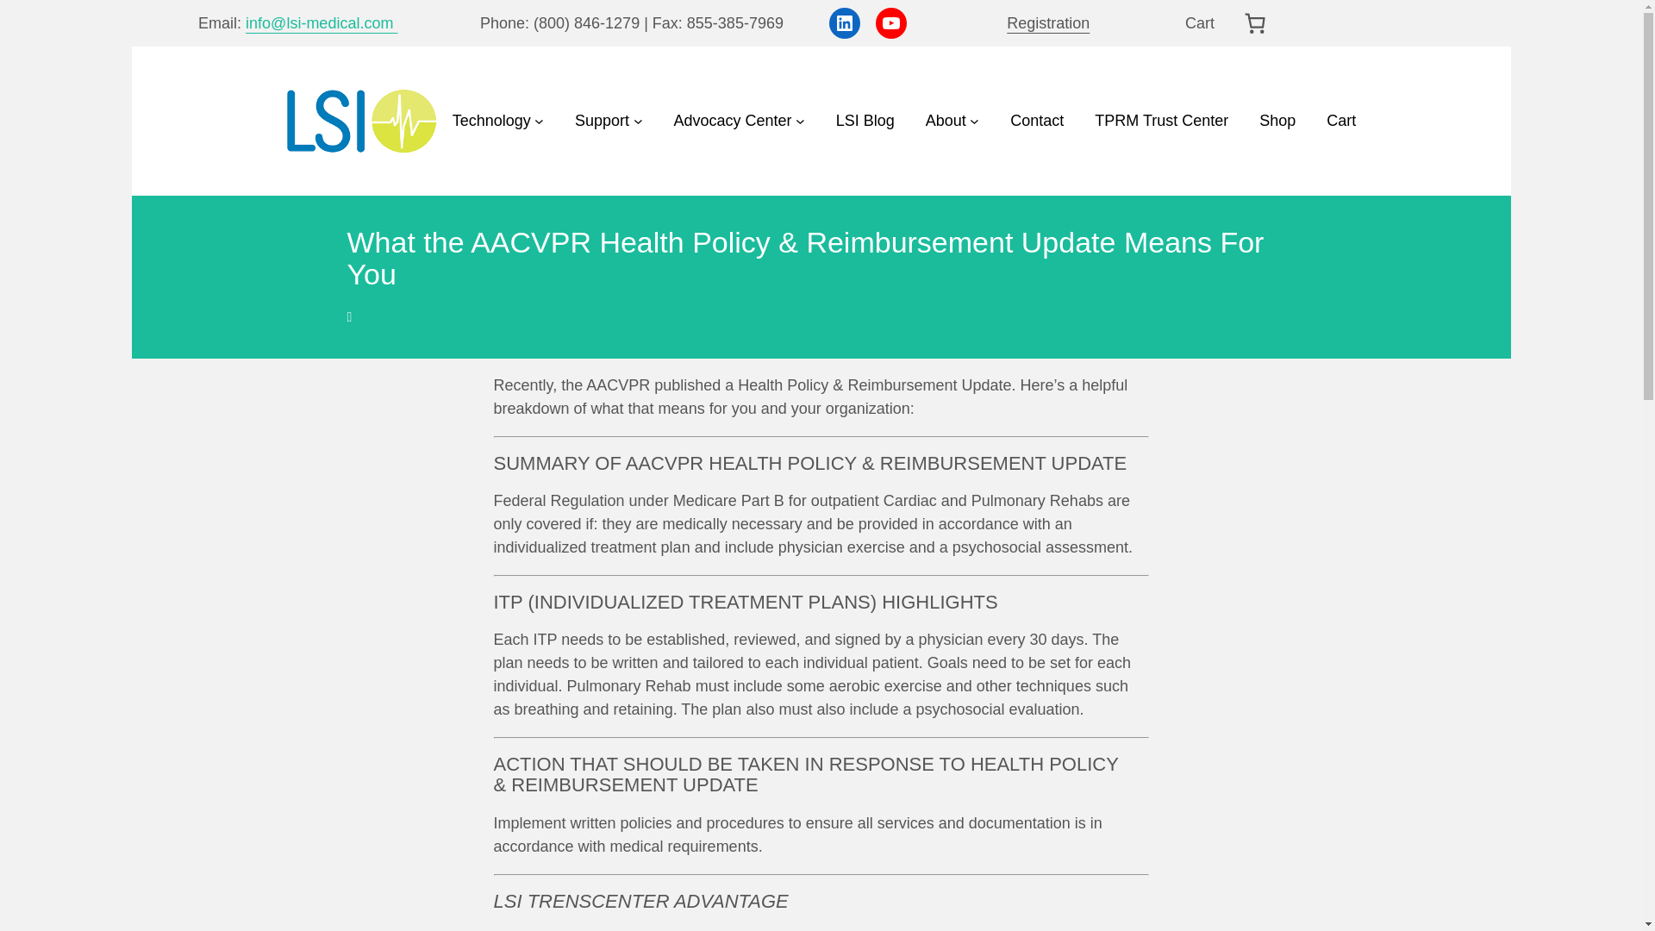  Describe the element at coordinates (1277, 121) in the screenshot. I see `Shop` at that location.